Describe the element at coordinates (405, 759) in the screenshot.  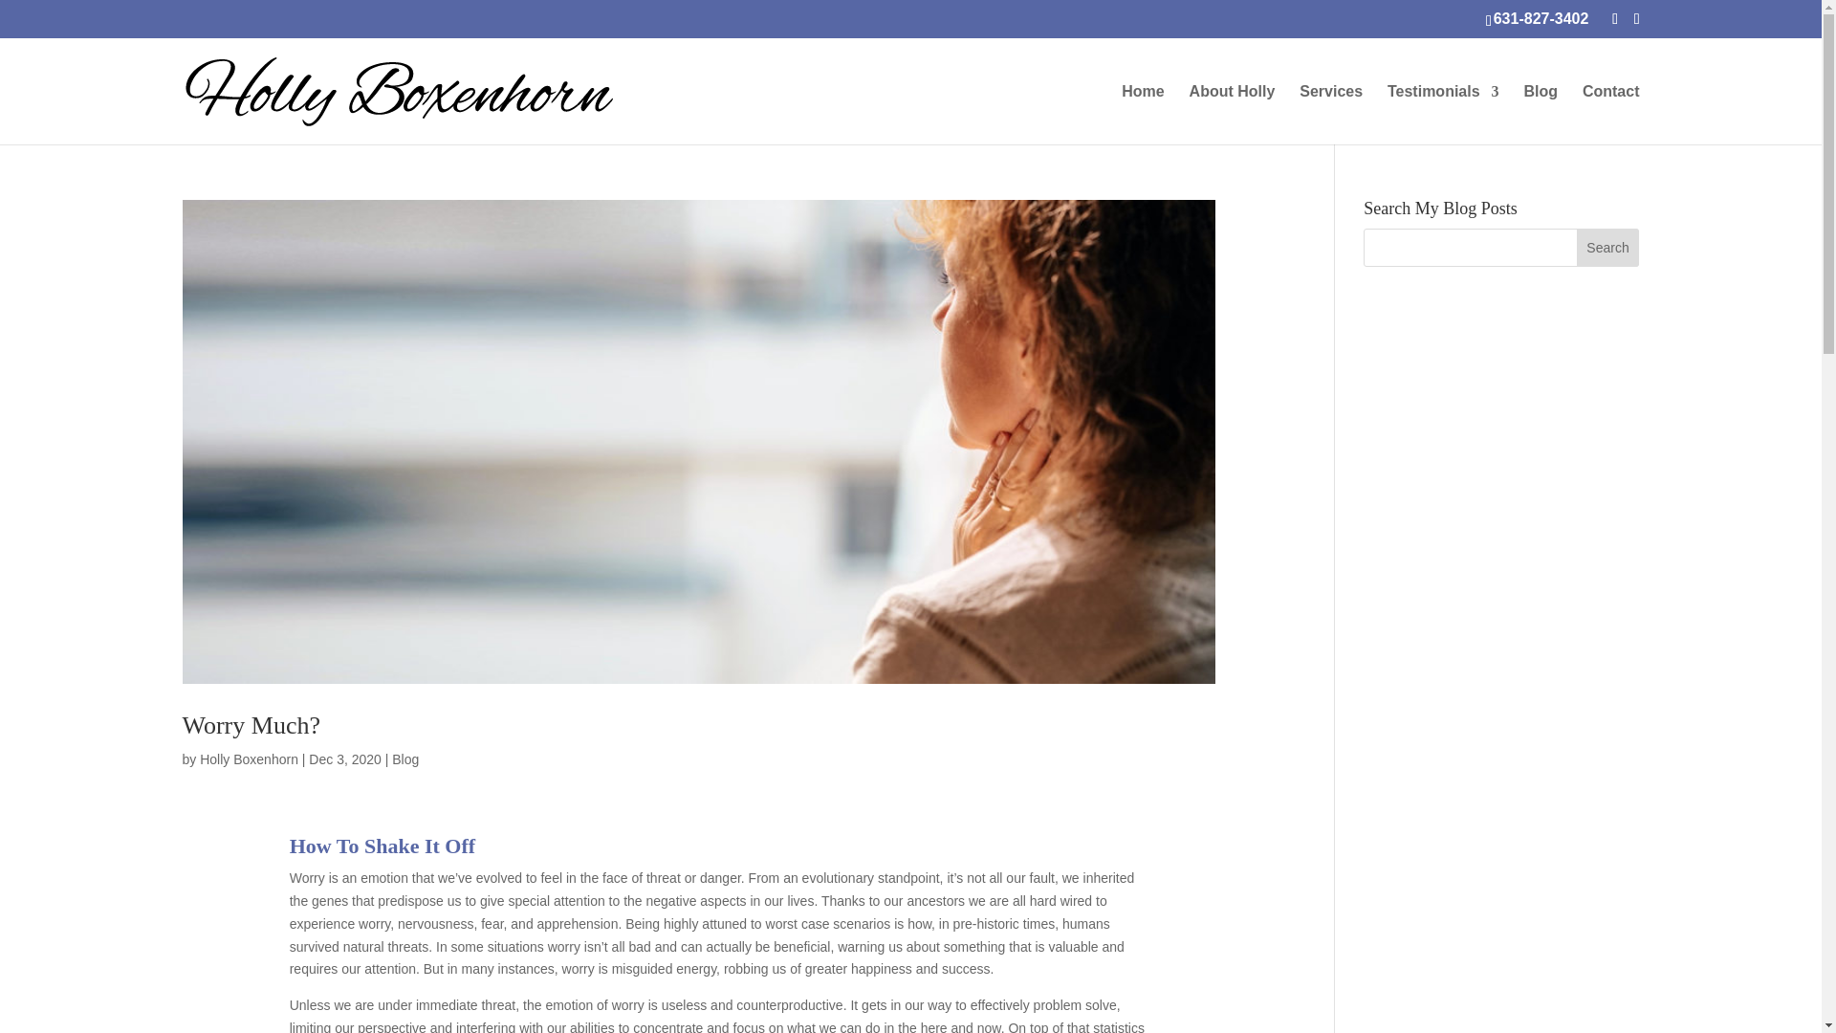
I see `Blog` at that location.